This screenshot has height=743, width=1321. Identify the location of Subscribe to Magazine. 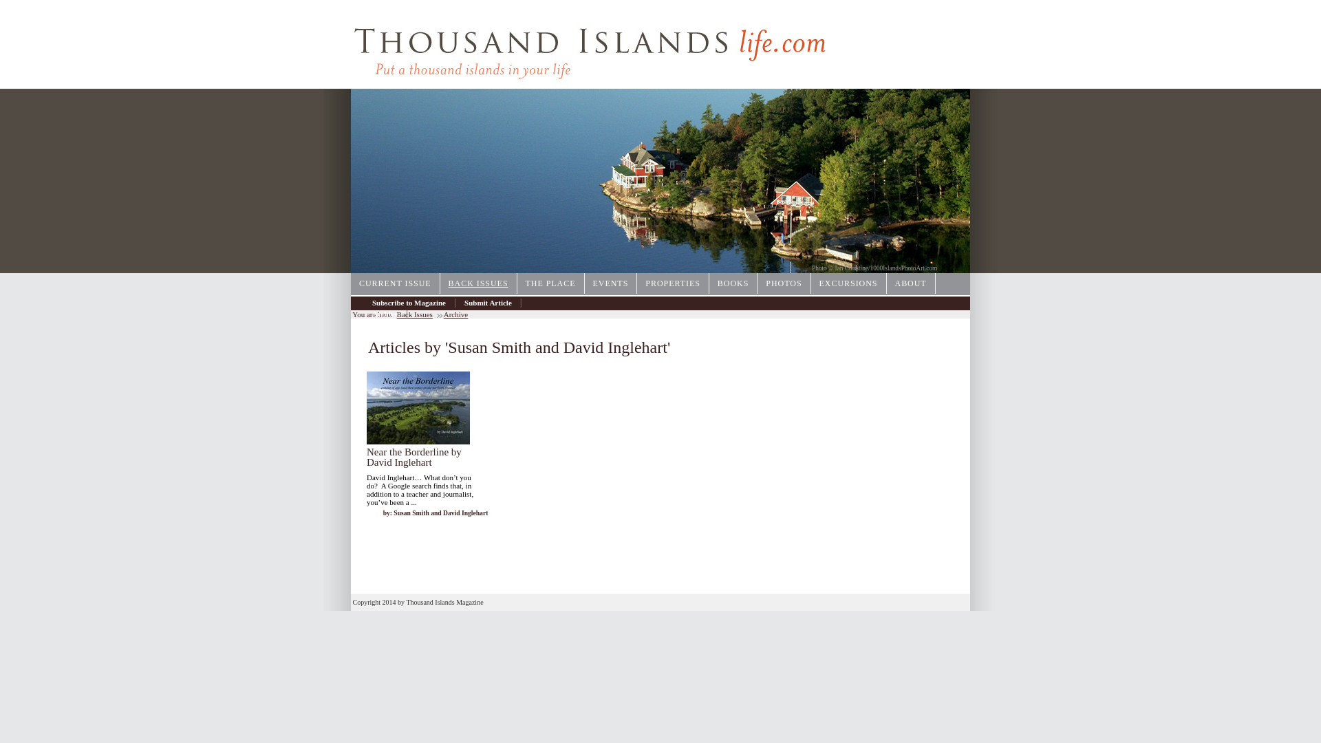
(409, 303).